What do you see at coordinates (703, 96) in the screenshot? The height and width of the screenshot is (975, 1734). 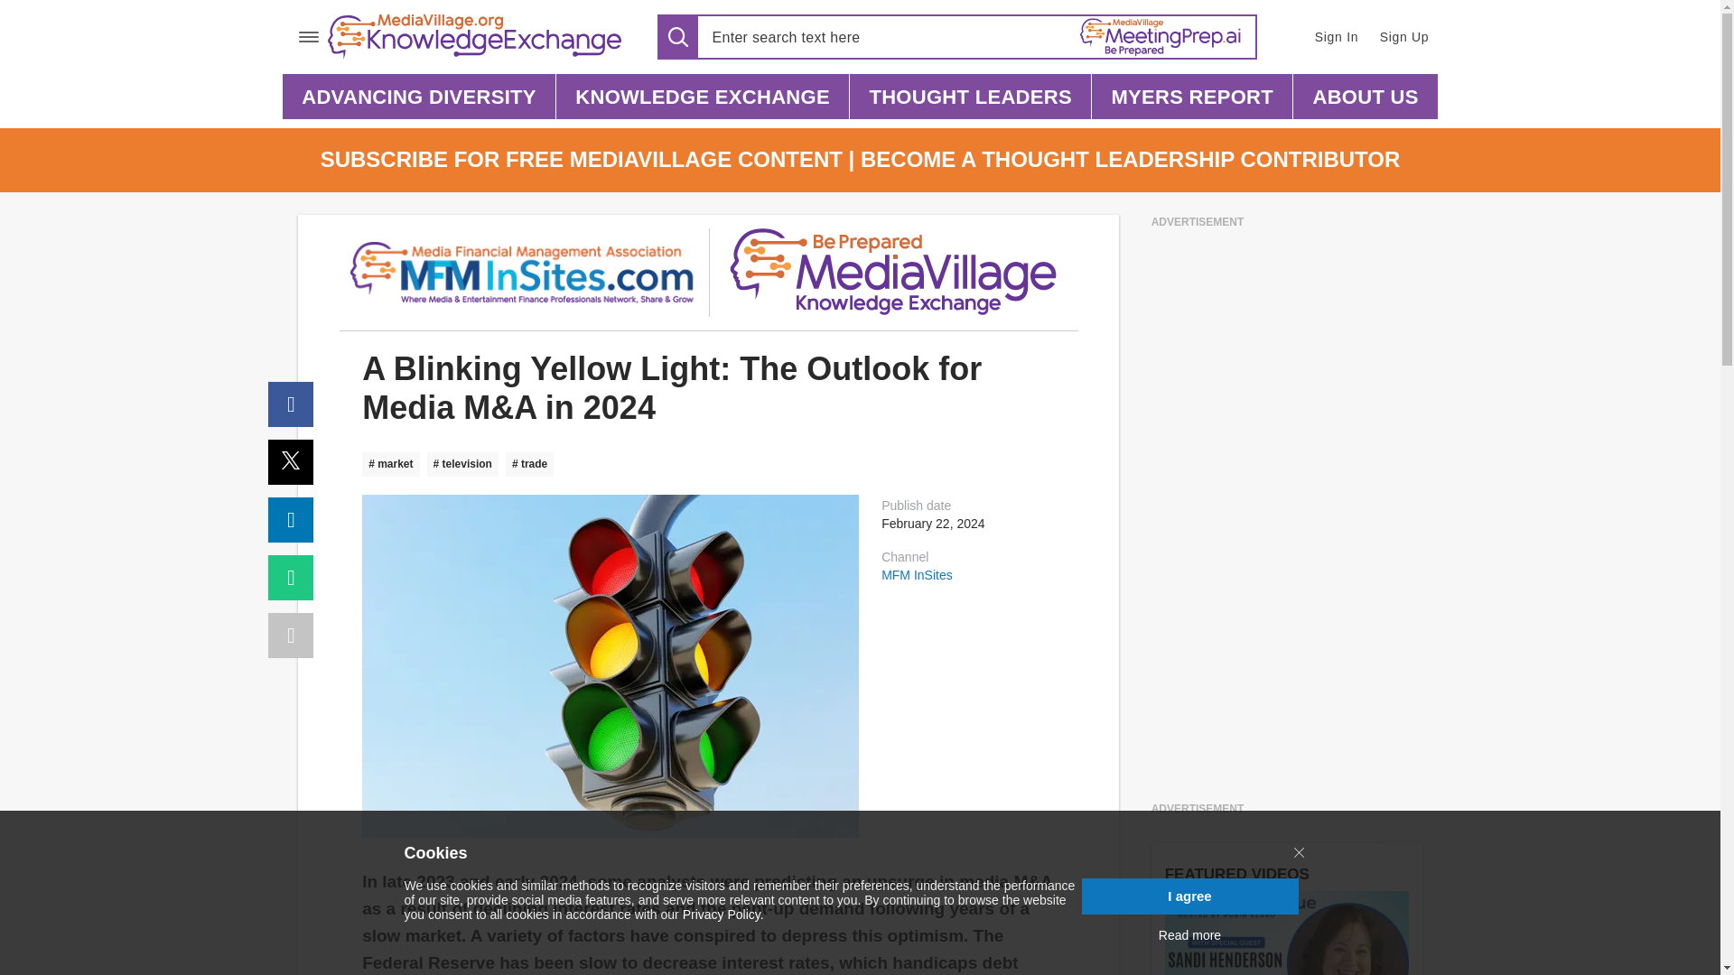 I see `KNOWLEDGE EXCHANGE` at bounding box center [703, 96].